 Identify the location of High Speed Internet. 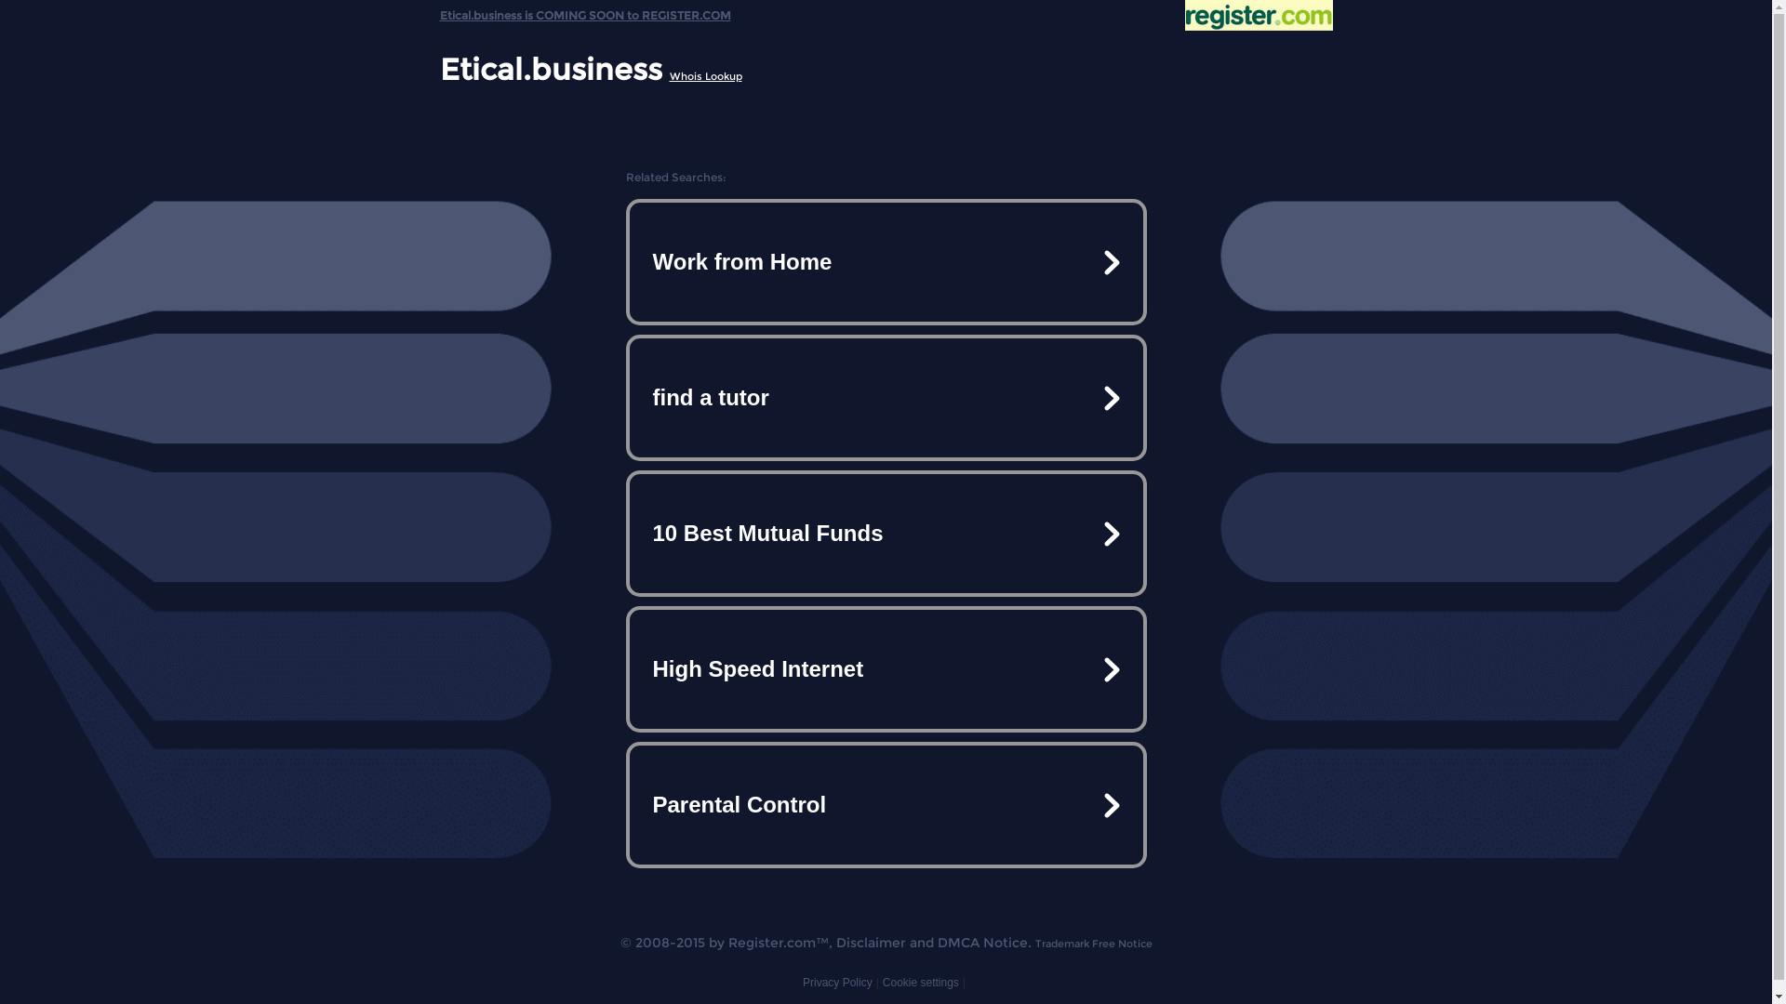
(886, 669).